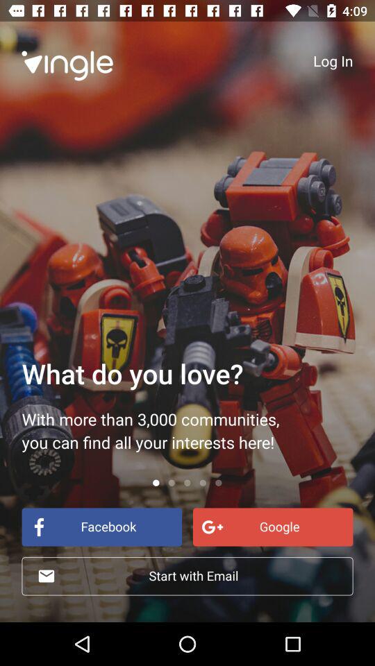  What do you see at coordinates (101, 527) in the screenshot?
I see `choose facebook icon` at bounding box center [101, 527].